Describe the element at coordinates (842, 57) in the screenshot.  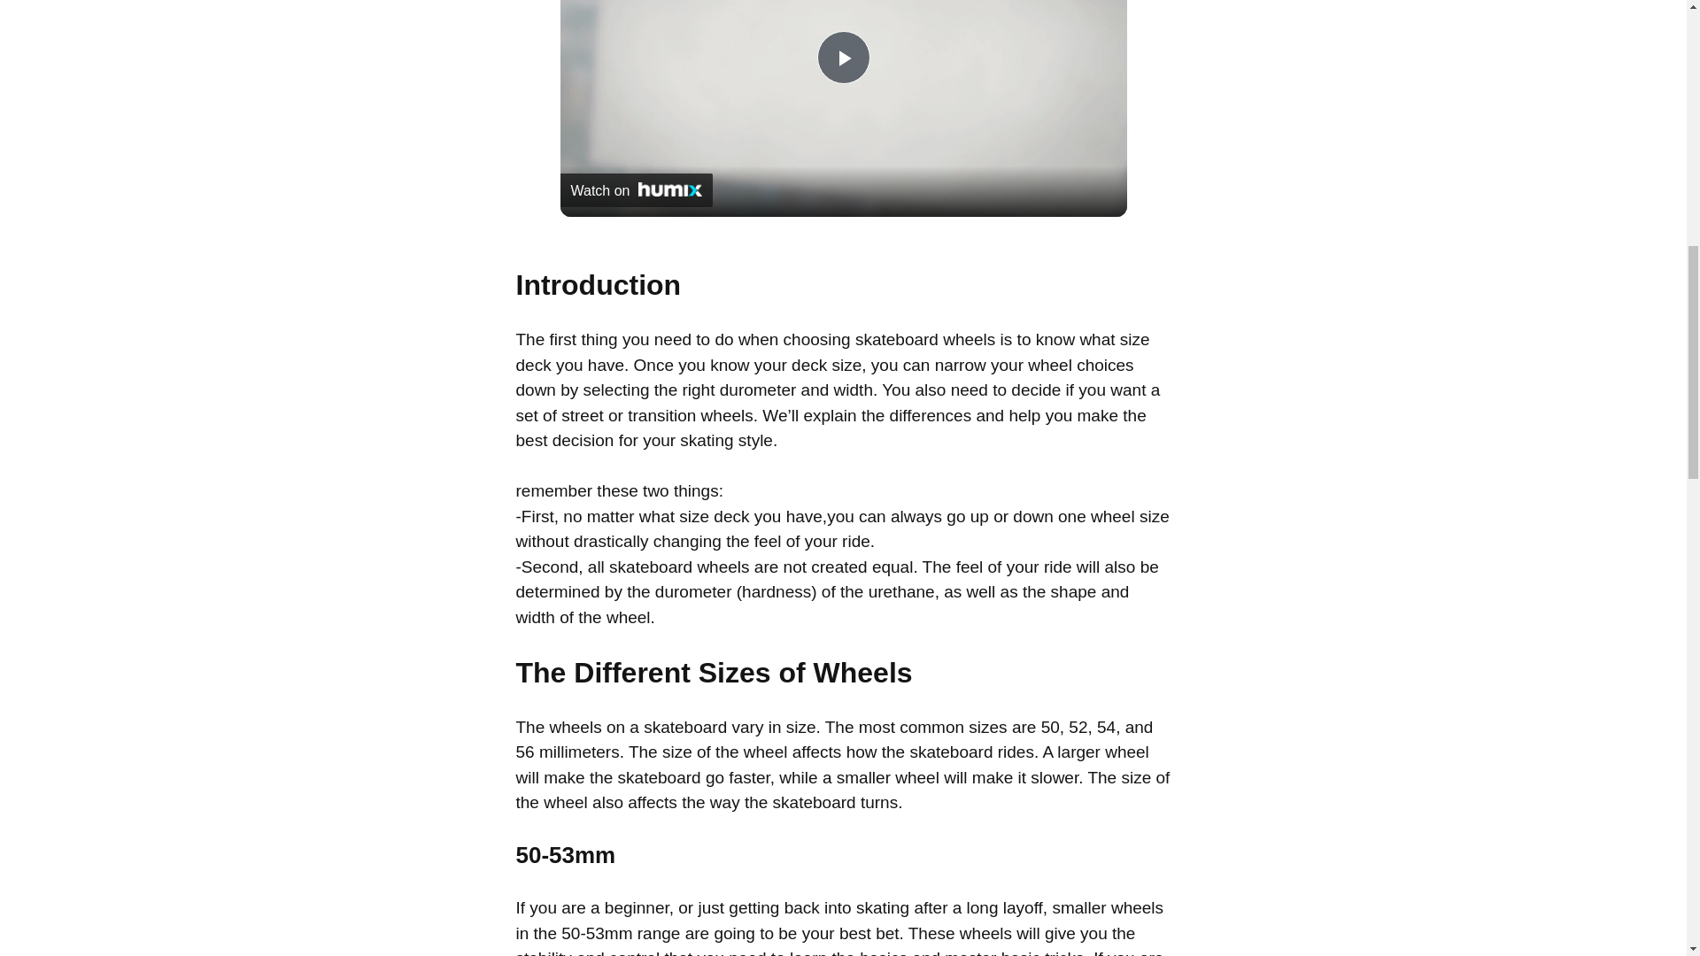
I see `Play Video` at that location.